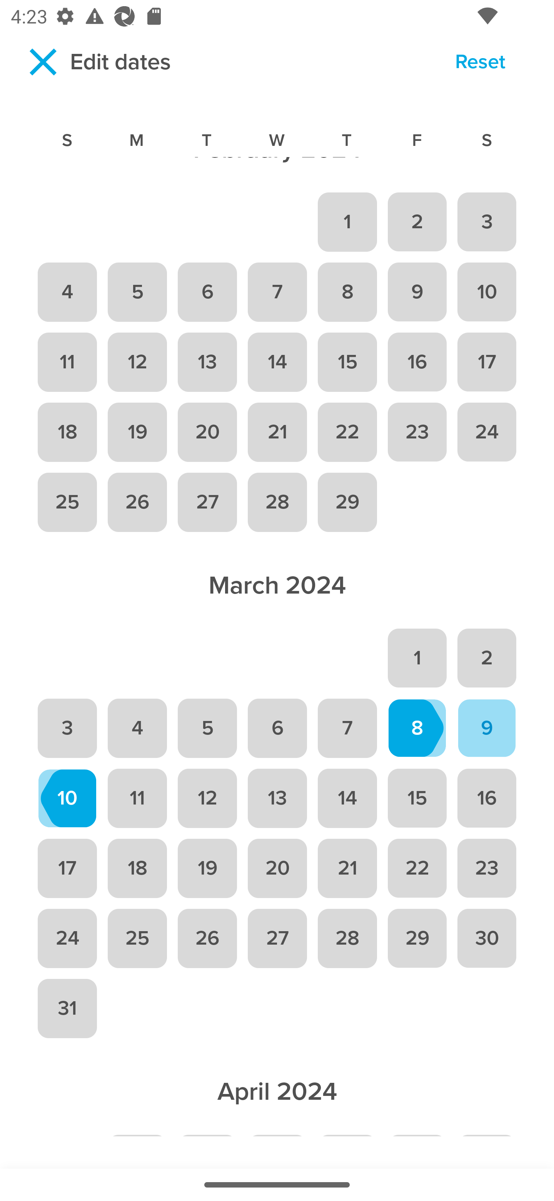  I want to click on 22, so click(417, 868).